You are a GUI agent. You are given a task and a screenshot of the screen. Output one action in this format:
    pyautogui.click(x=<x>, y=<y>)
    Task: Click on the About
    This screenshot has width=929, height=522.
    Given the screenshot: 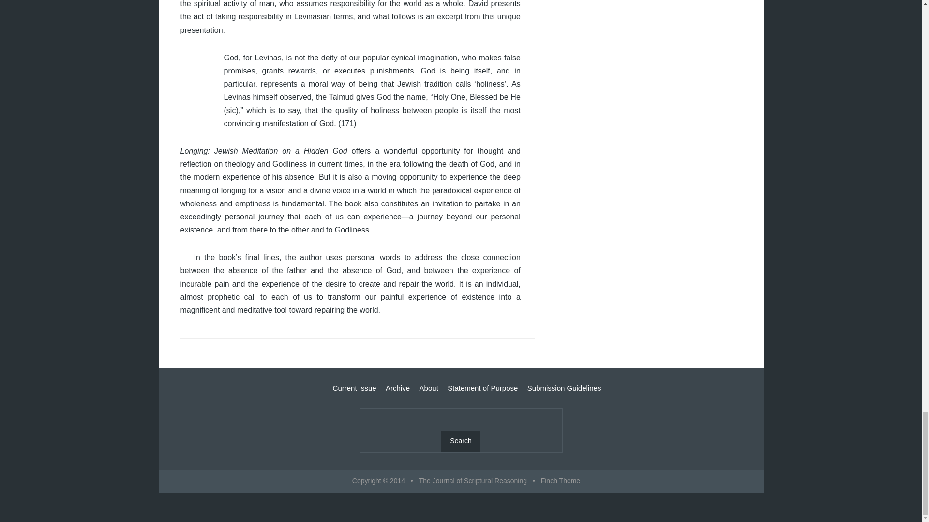 What is the action you would take?
    pyautogui.click(x=429, y=388)
    